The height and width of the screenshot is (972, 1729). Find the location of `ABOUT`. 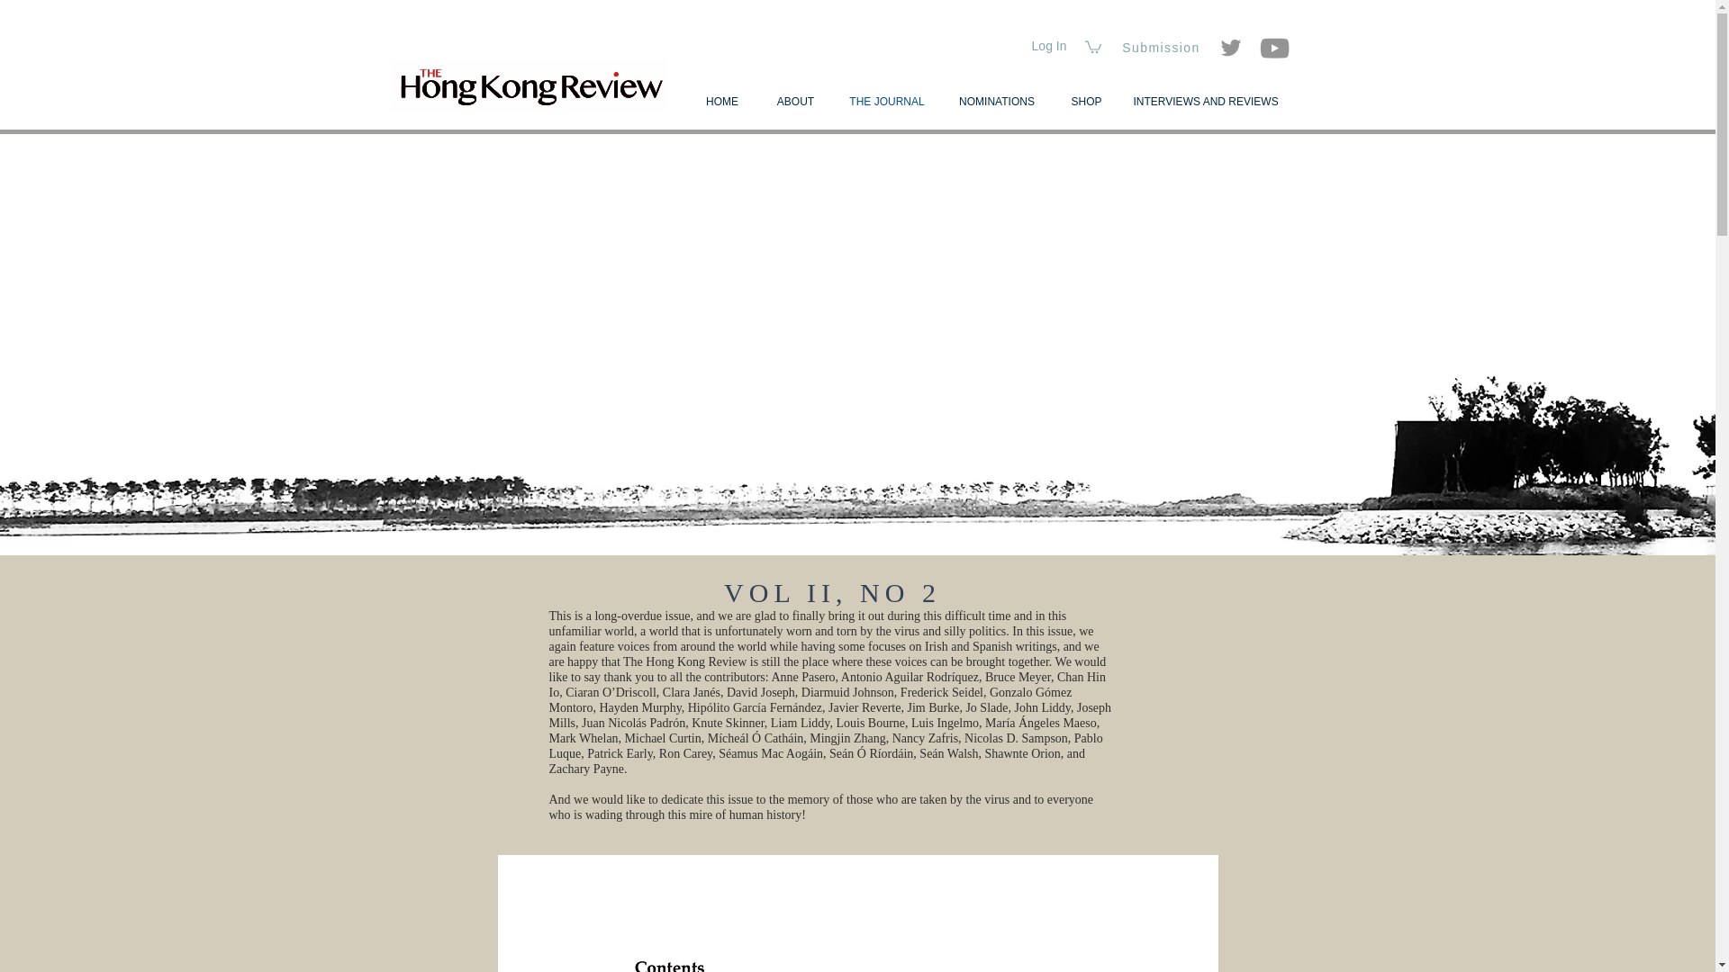

ABOUT is located at coordinates (796, 102).